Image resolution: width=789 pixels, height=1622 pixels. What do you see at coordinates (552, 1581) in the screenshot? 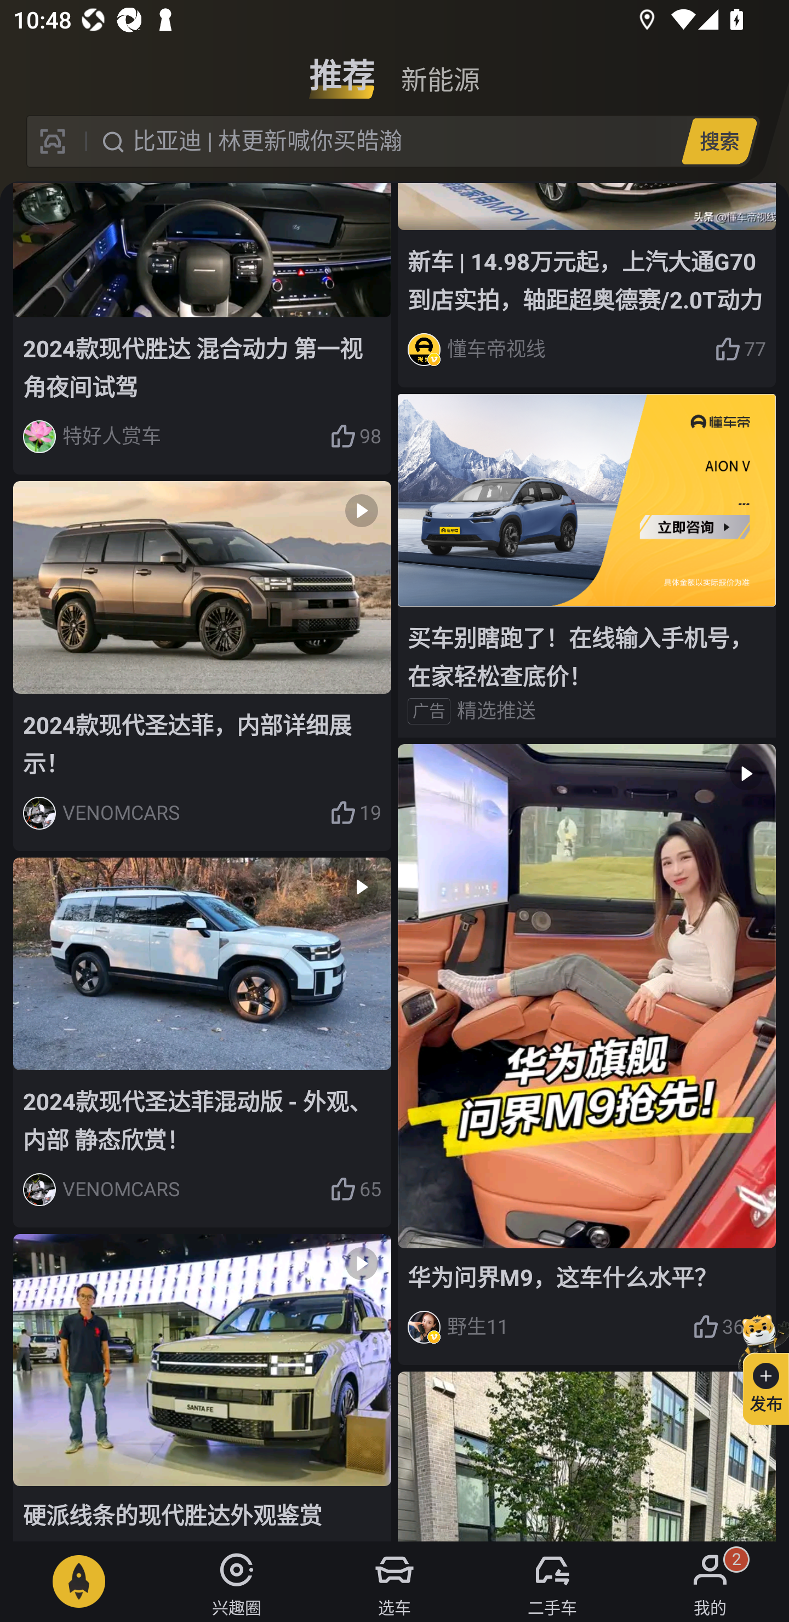
I see ` 二手车` at bounding box center [552, 1581].